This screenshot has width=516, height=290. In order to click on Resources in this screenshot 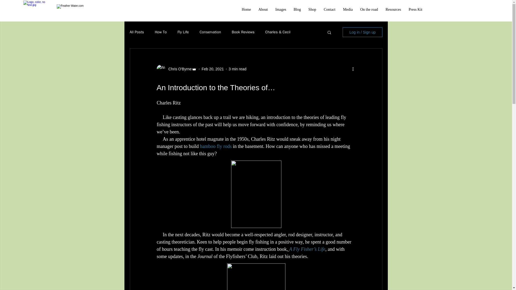, I will do `click(393, 9)`.